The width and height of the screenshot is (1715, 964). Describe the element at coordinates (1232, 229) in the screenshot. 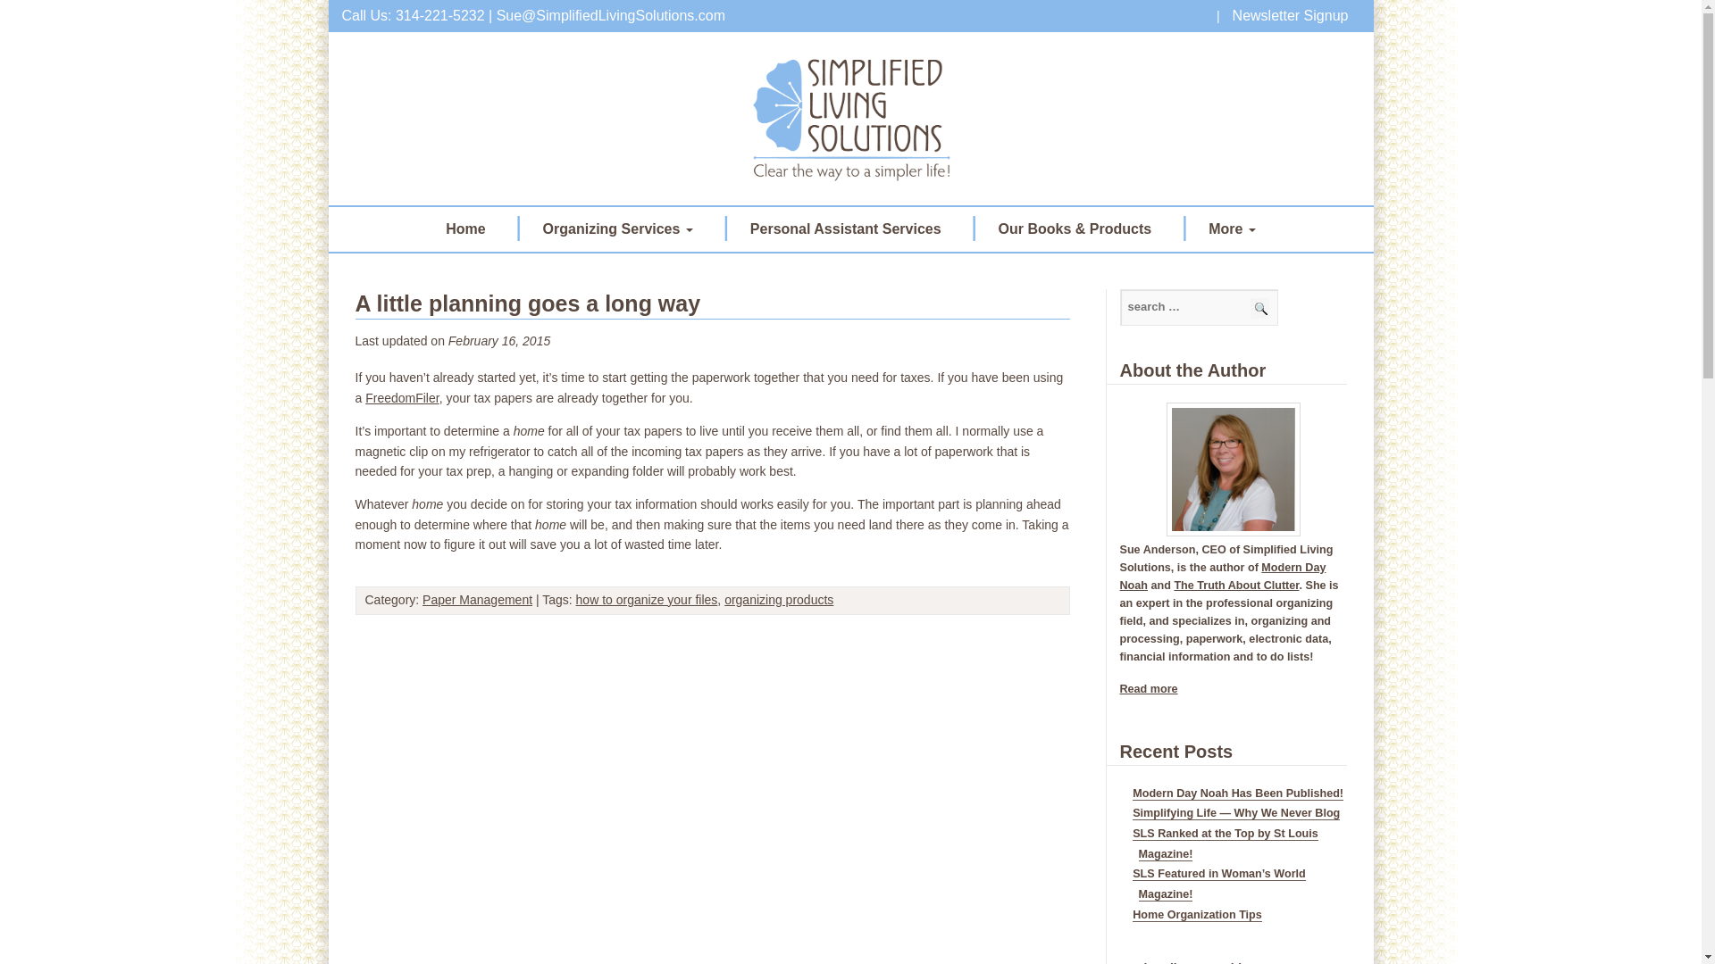

I see `More` at that location.